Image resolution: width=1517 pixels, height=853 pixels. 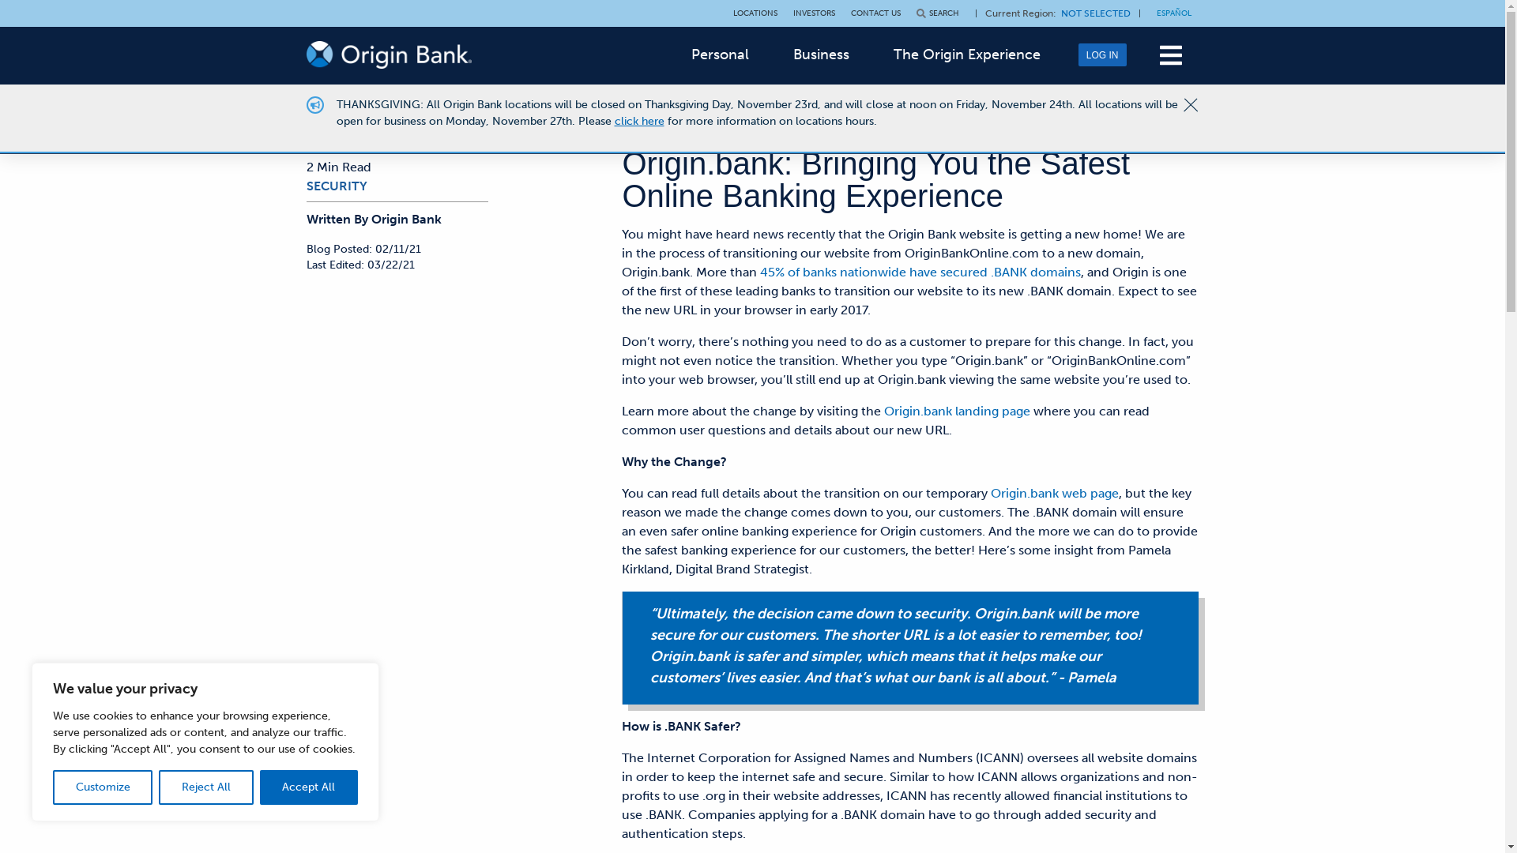 I want to click on LOG IN, so click(x=1103, y=55).